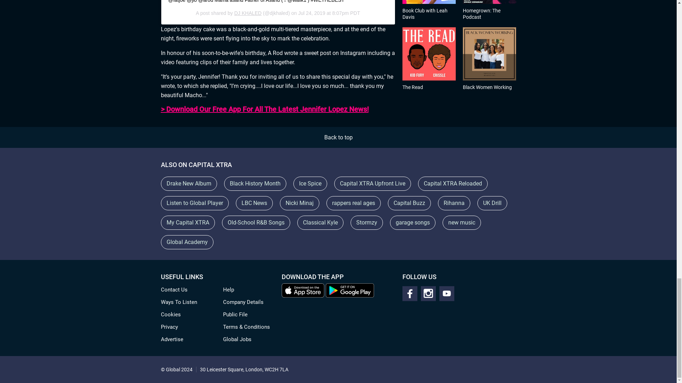 This screenshot has height=383, width=682. What do you see at coordinates (446, 293) in the screenshot?
I see `Follow CapitalXtra on Youtube` at bounding box center [446, 293].